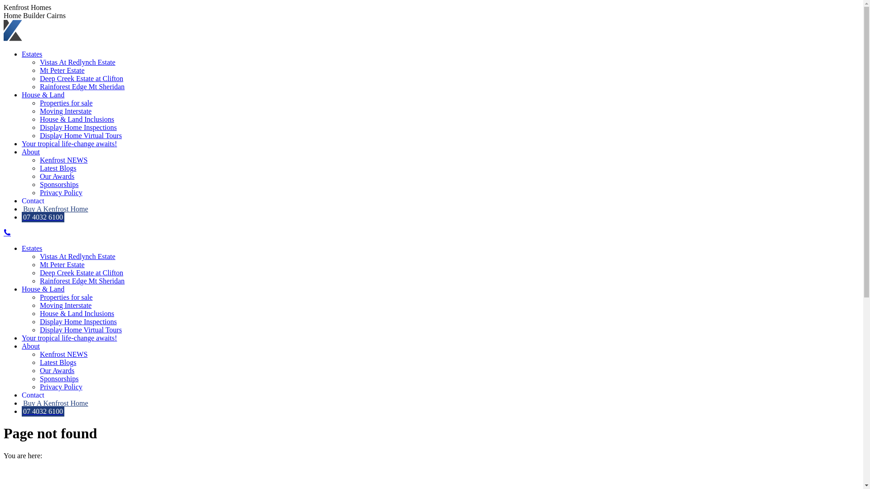 The image size is (870, 489). Describe the element at coordinates (61, 387) in the screenshot. I see `Privacy Policy` at that location.